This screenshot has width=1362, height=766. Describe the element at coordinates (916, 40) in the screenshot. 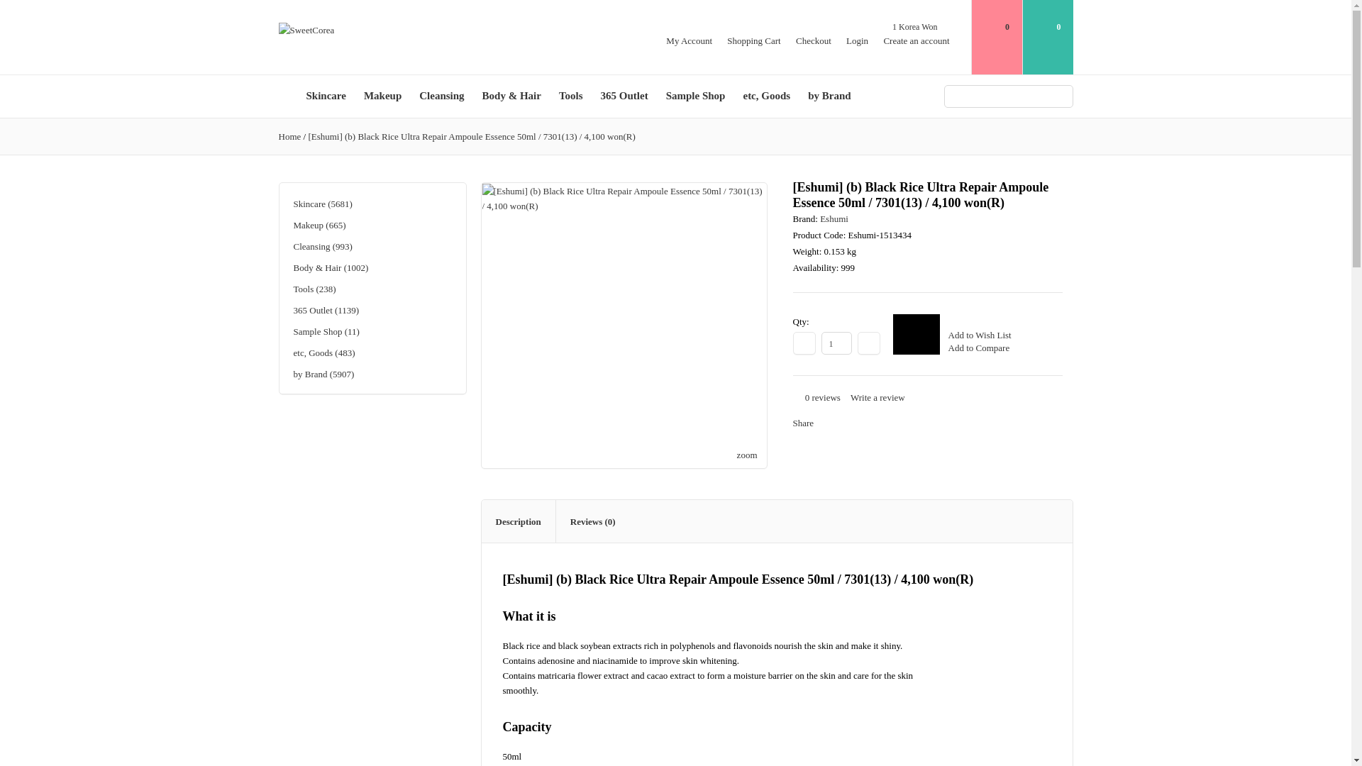

I see `Create an account` at that location.